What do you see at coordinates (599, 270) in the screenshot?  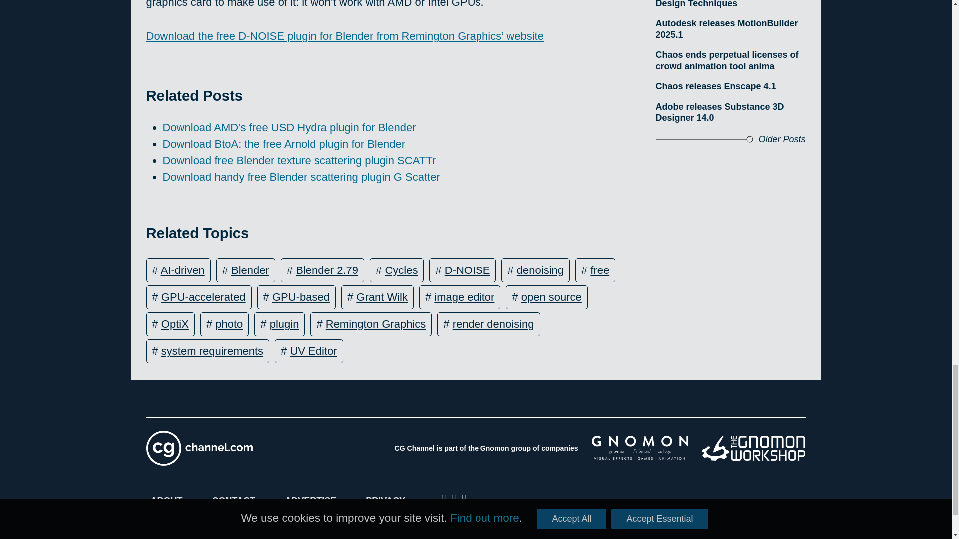 I see `free` at bounding box center [599, 270].